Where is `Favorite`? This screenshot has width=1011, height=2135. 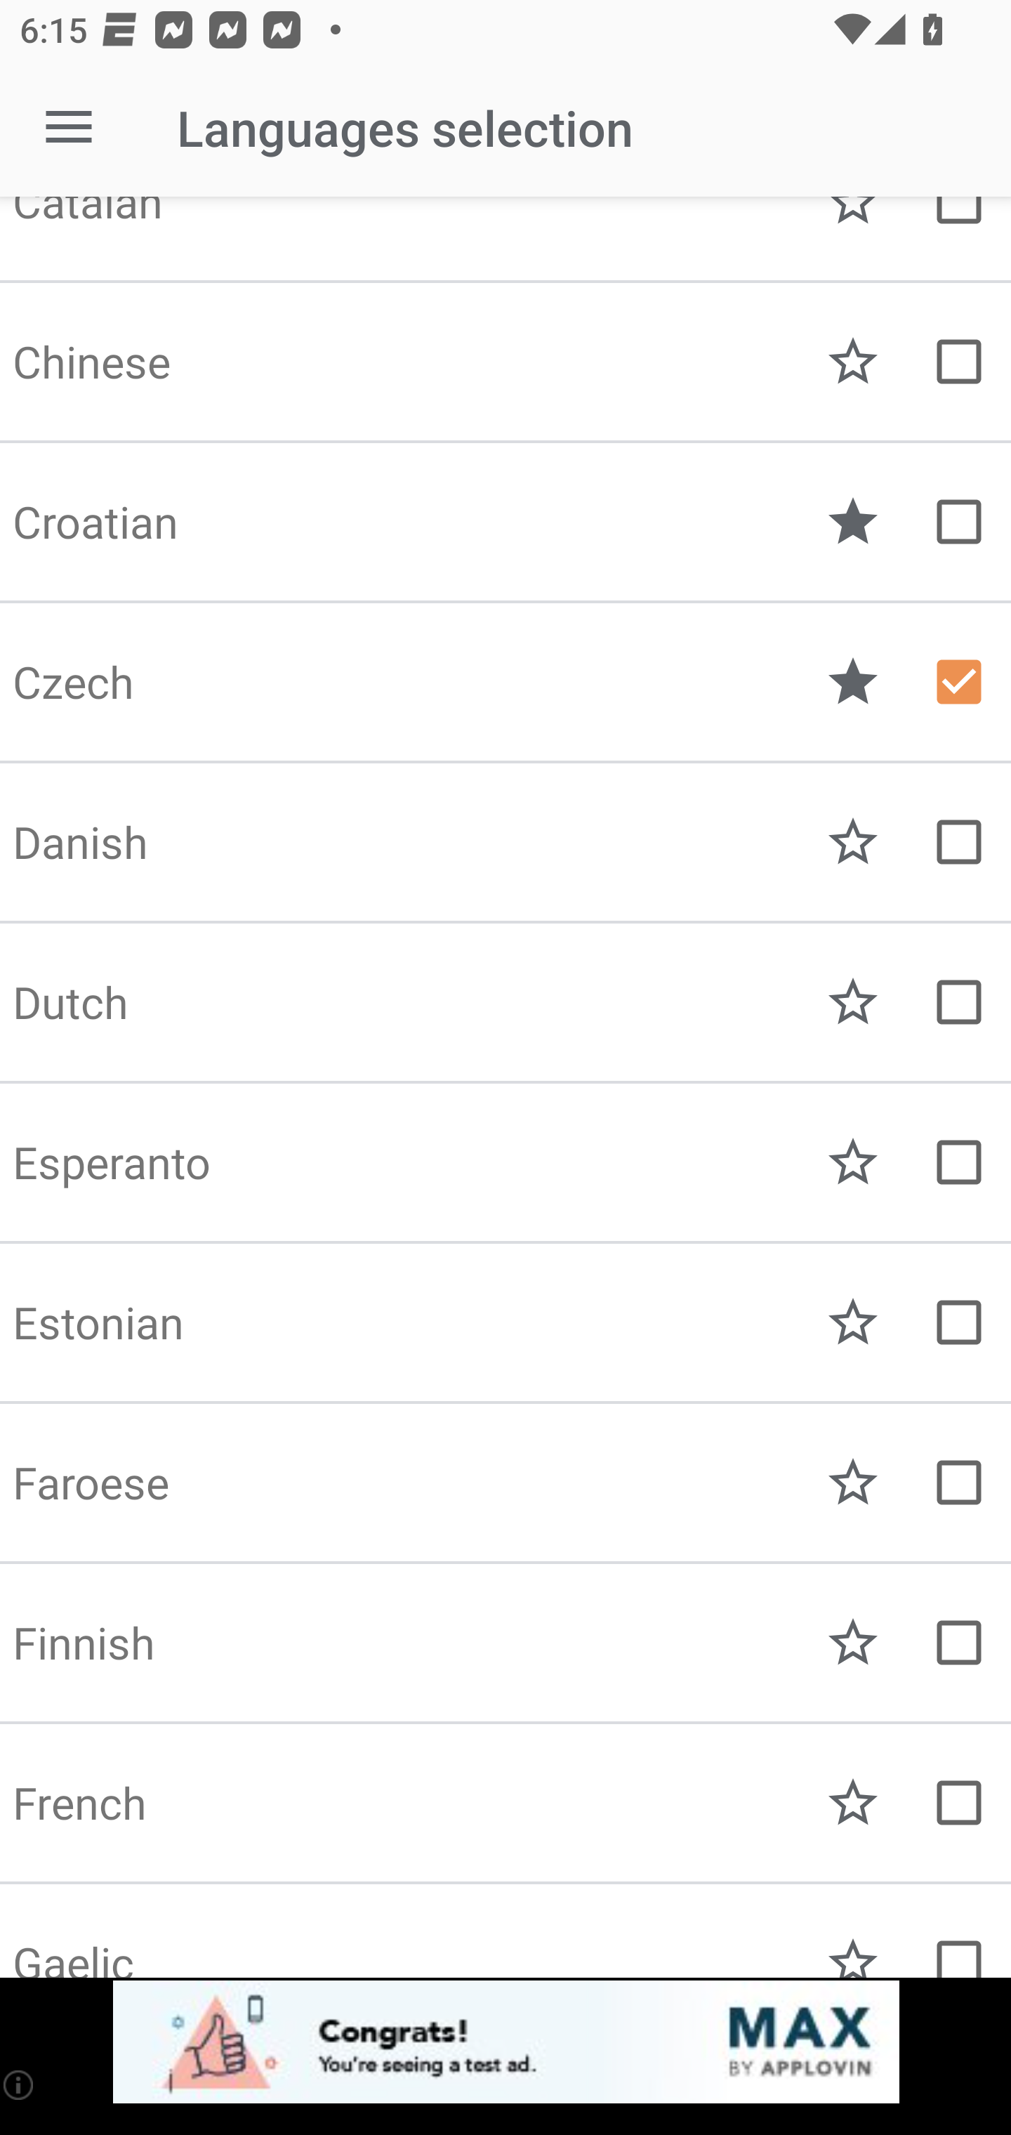
Favorite is located at coordinates (853, 1002).